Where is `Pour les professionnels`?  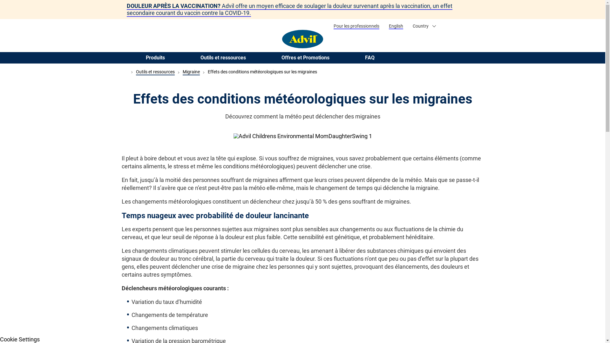
Pour les professionnels is located at coordinates (356, 26).